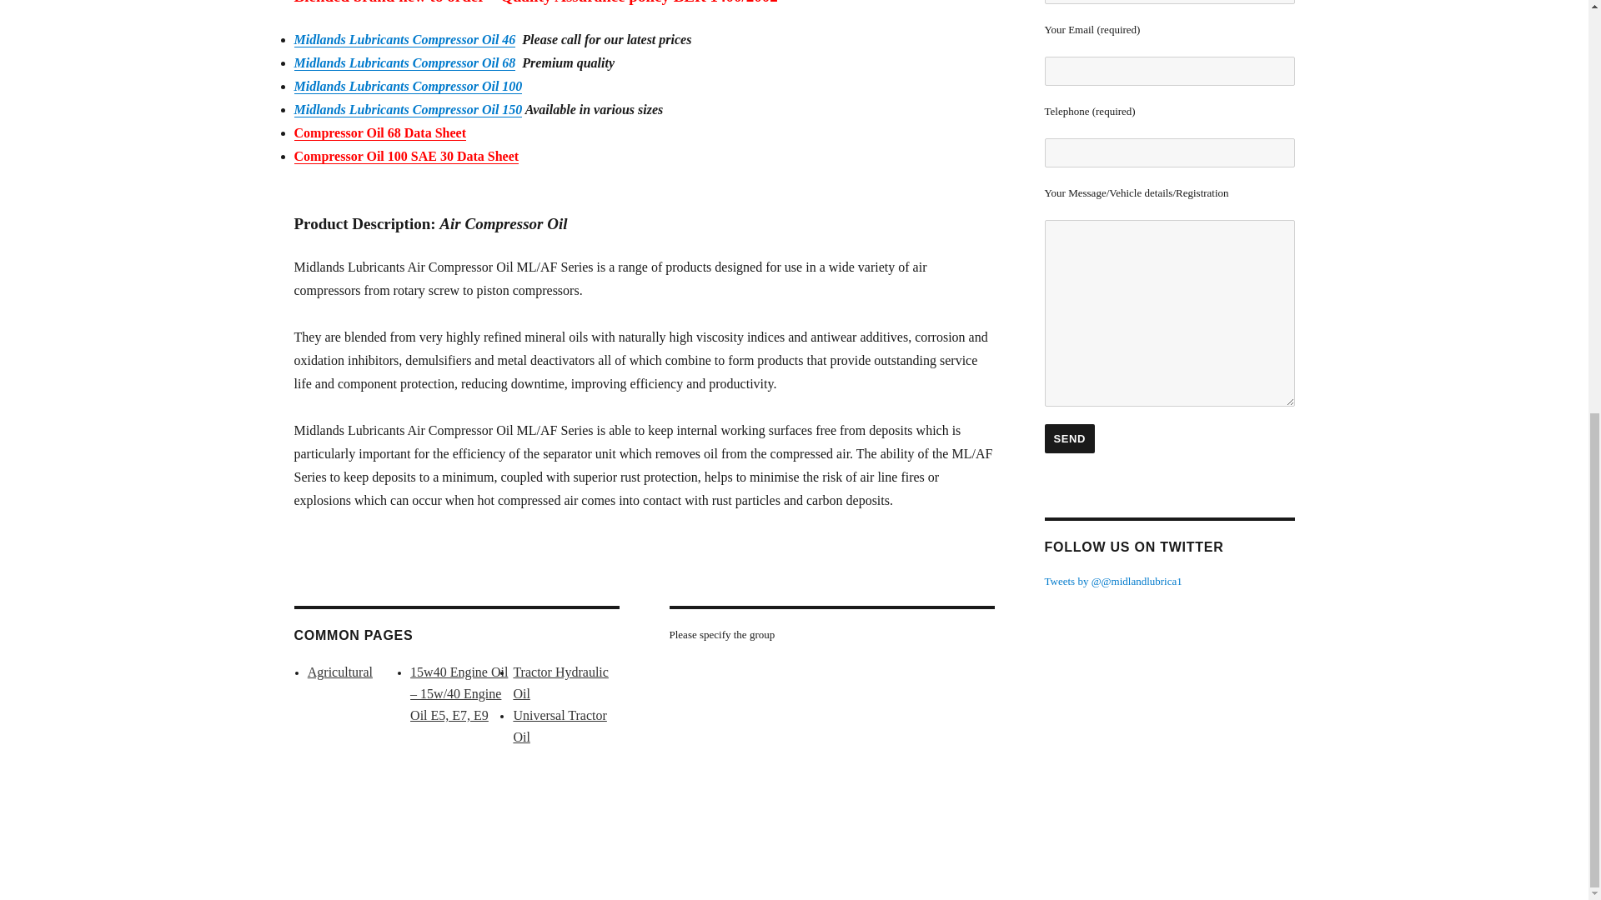 The height and width of the screenshot is (900, 1601). What do you see at coordinates (404, 39) in the screenshot?
I see `Midlands Lubricants Compressor Oil 46` at bounding box center [404, 39].